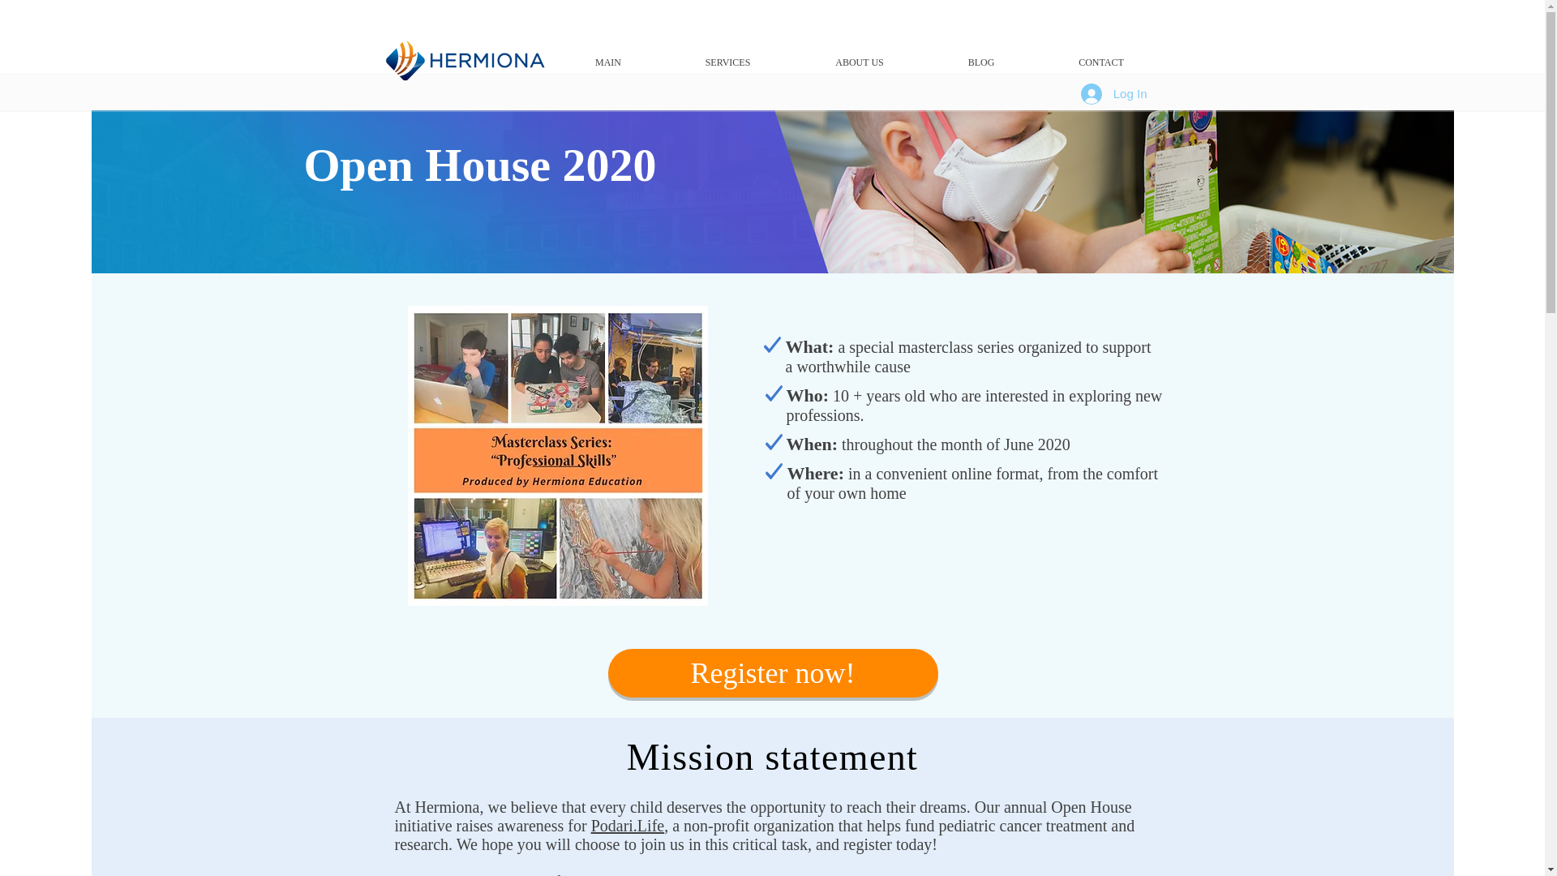 Image resolution: width=1557 pixels, height=876 pixels. Describe the element at coordinates (1114, 92) in the screenshot. I see `Log In` at that location.